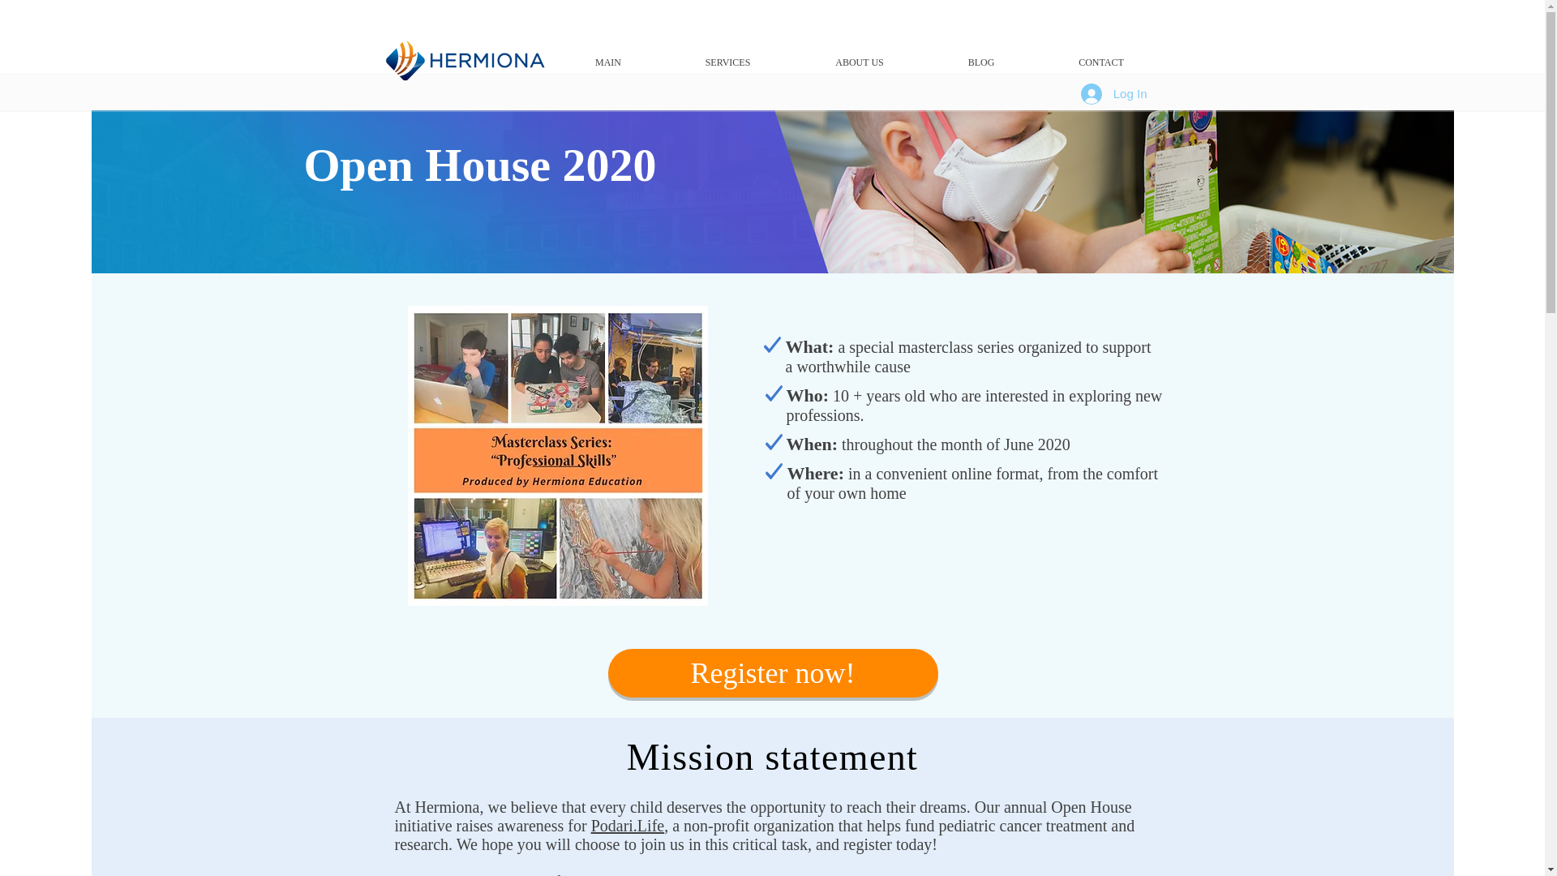 Image resolution: width=1557 pixels, height=876 pixels. Describe the element at coordinates (1114, 92) in the screenshot. I see `Log In` at that location.